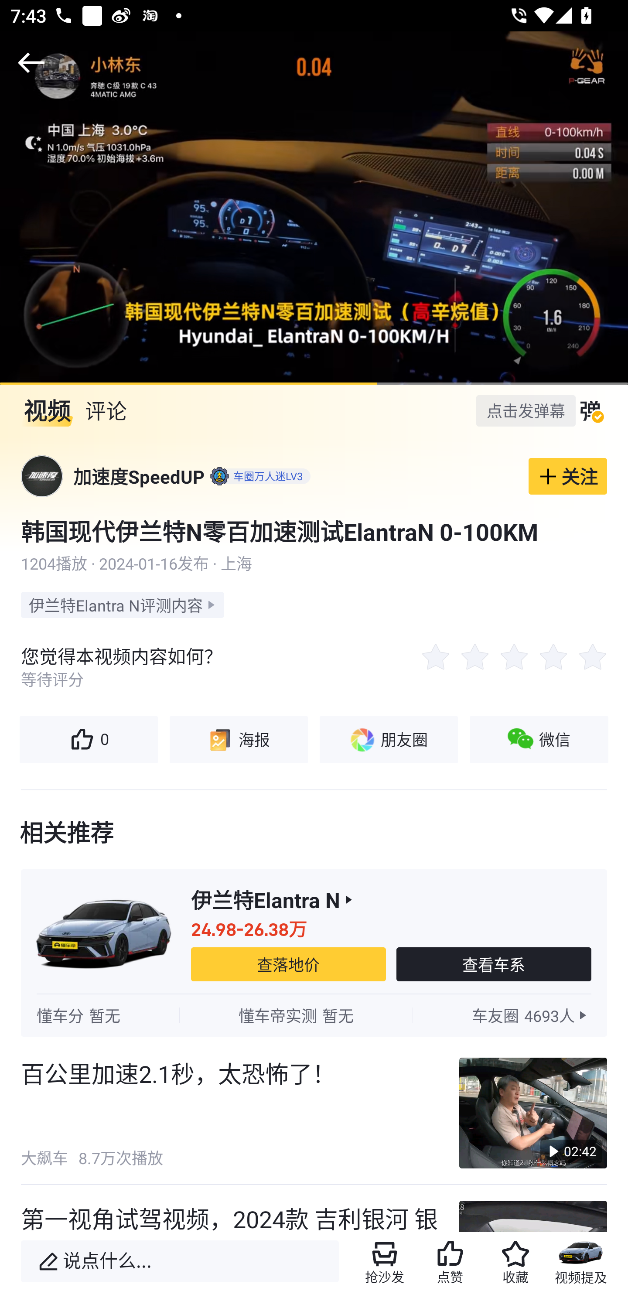 The image size is (628, 1291). Describe the element at coordinates (539, 740) in the screenshot. I see `微信` at that location.